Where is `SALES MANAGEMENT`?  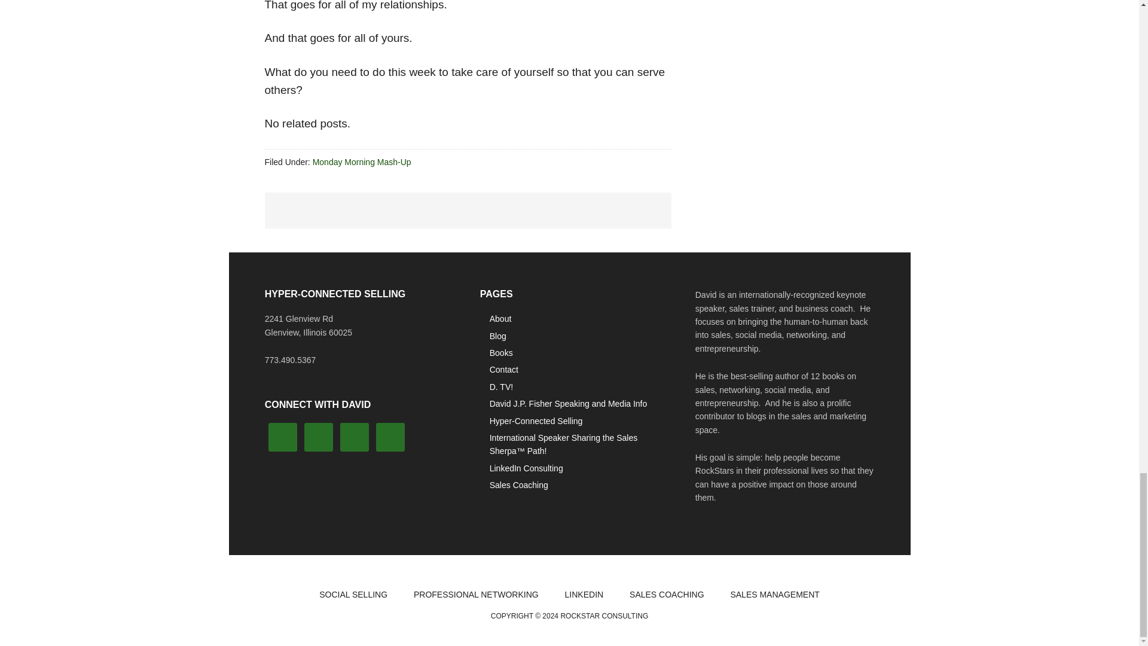
SALES MANAGEMENT is located at coordinates (775, 595).